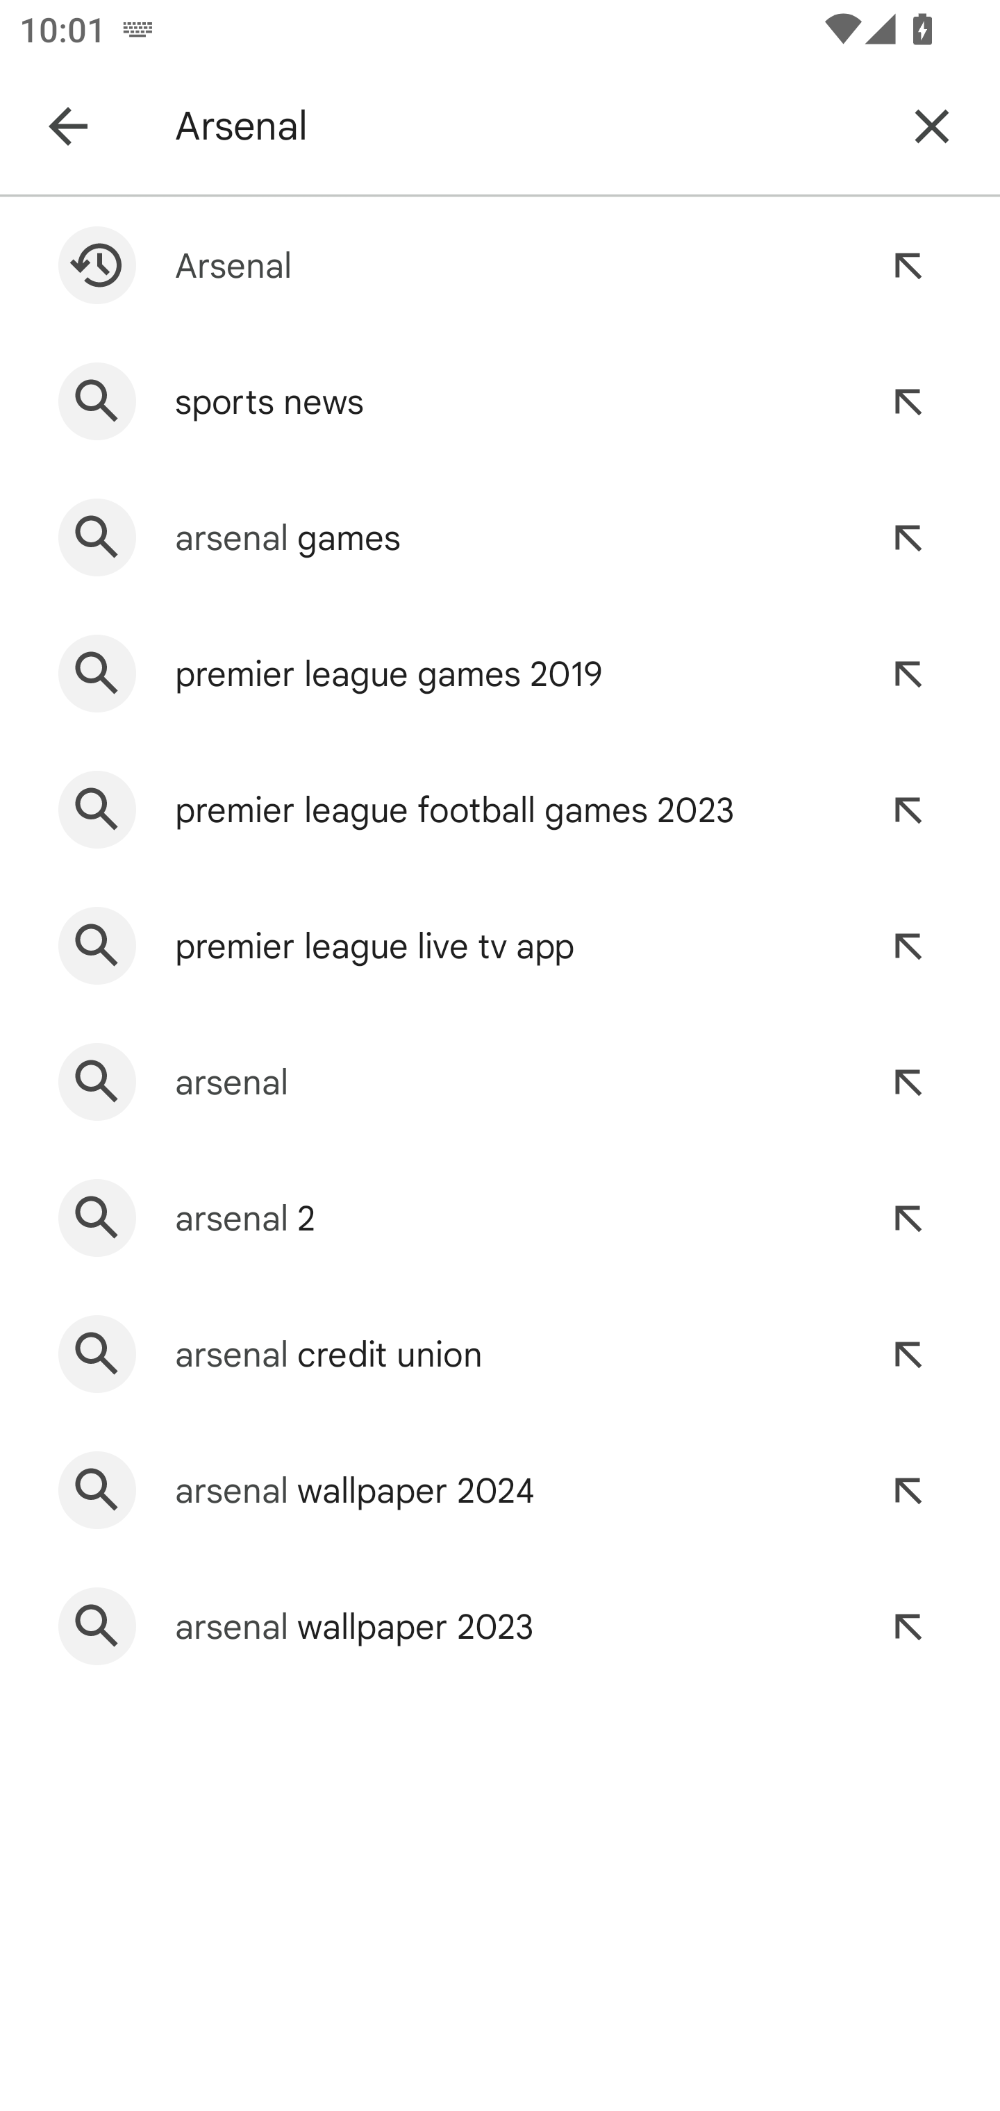 The height and width of the screenshot is (2111, 1000). I want to click on Refine search to "premier league games 2019", so click(907, 674).